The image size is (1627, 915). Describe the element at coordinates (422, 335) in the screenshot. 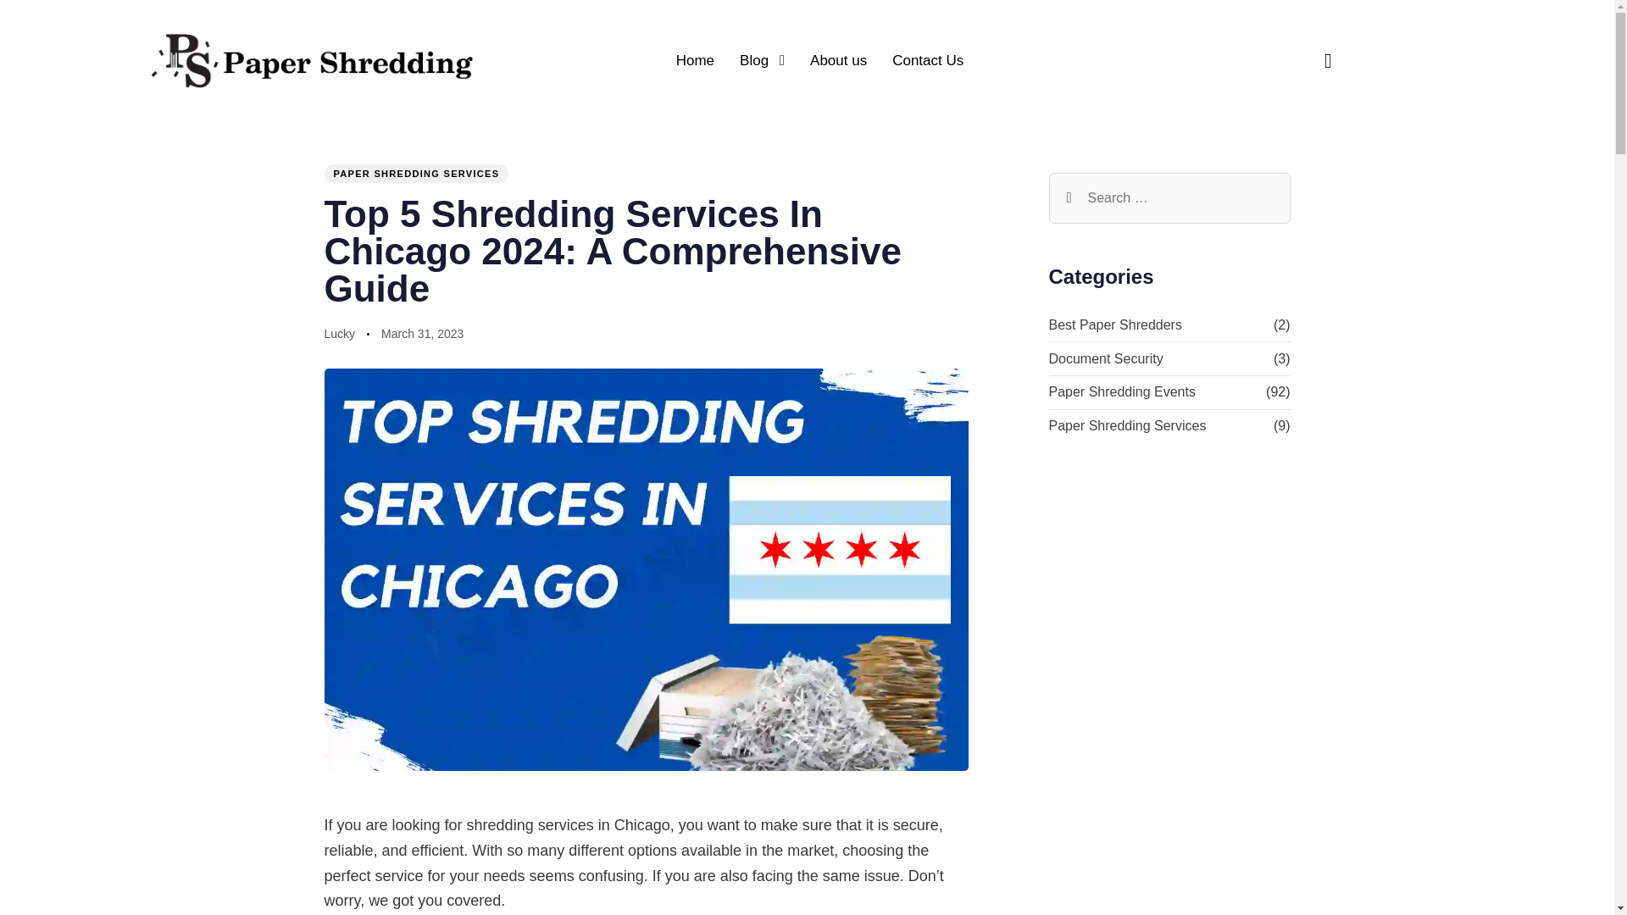

I see `March 31, 2023` at that location.